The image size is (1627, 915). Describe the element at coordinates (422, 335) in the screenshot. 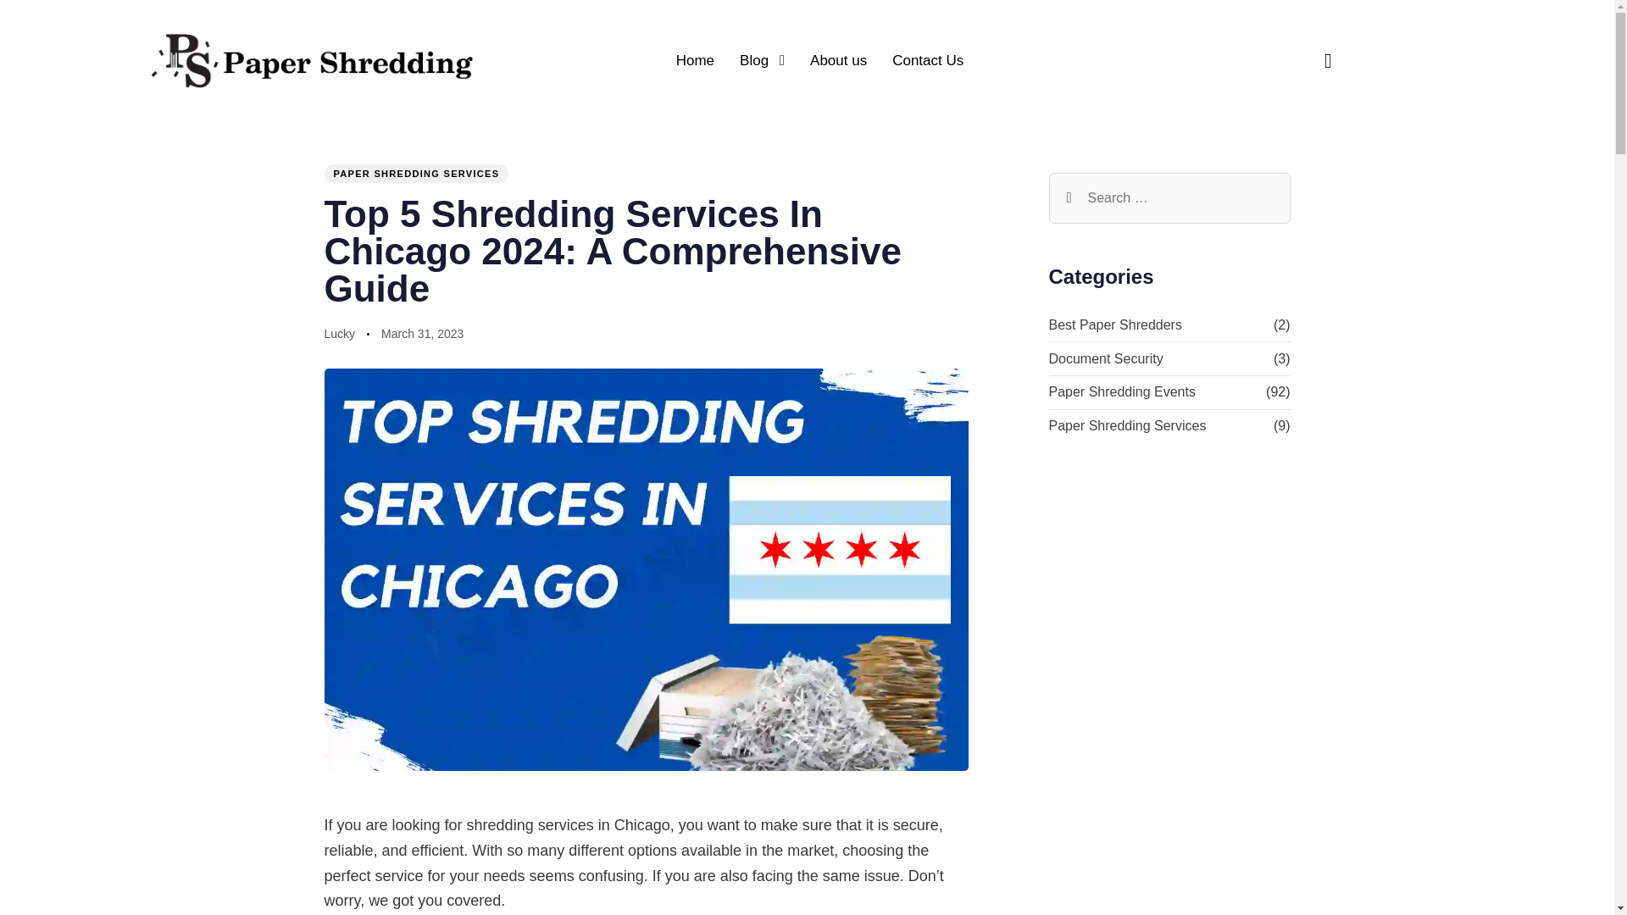

I see `March 31, 2023` at that location.